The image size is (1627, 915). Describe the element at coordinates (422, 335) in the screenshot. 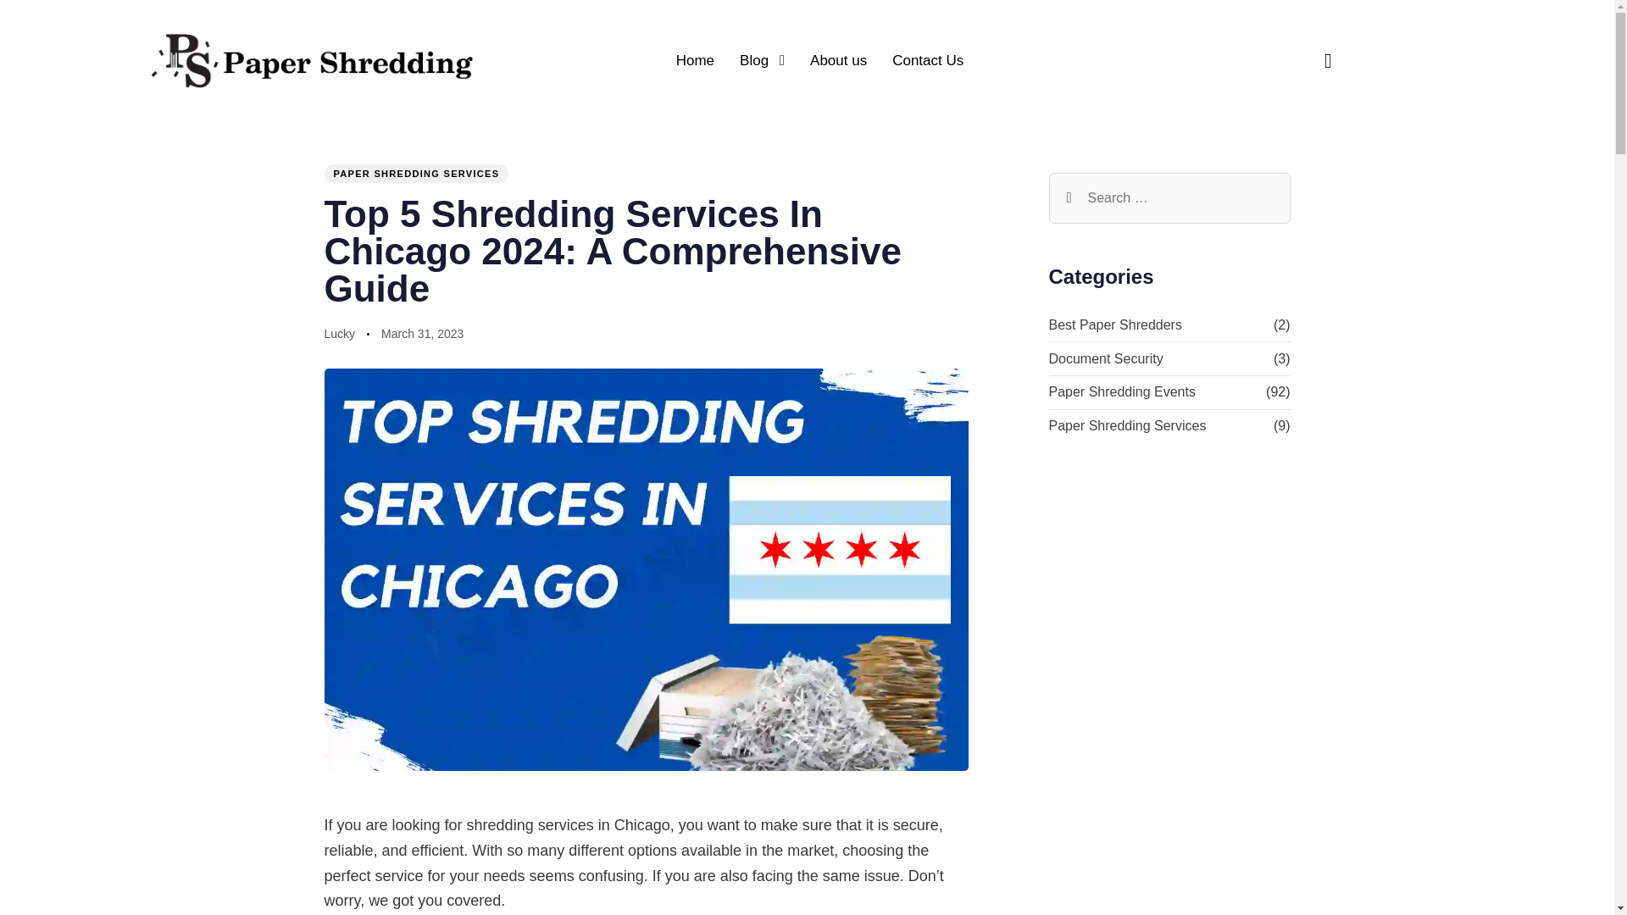

I see `March 31, 2023` at that location.